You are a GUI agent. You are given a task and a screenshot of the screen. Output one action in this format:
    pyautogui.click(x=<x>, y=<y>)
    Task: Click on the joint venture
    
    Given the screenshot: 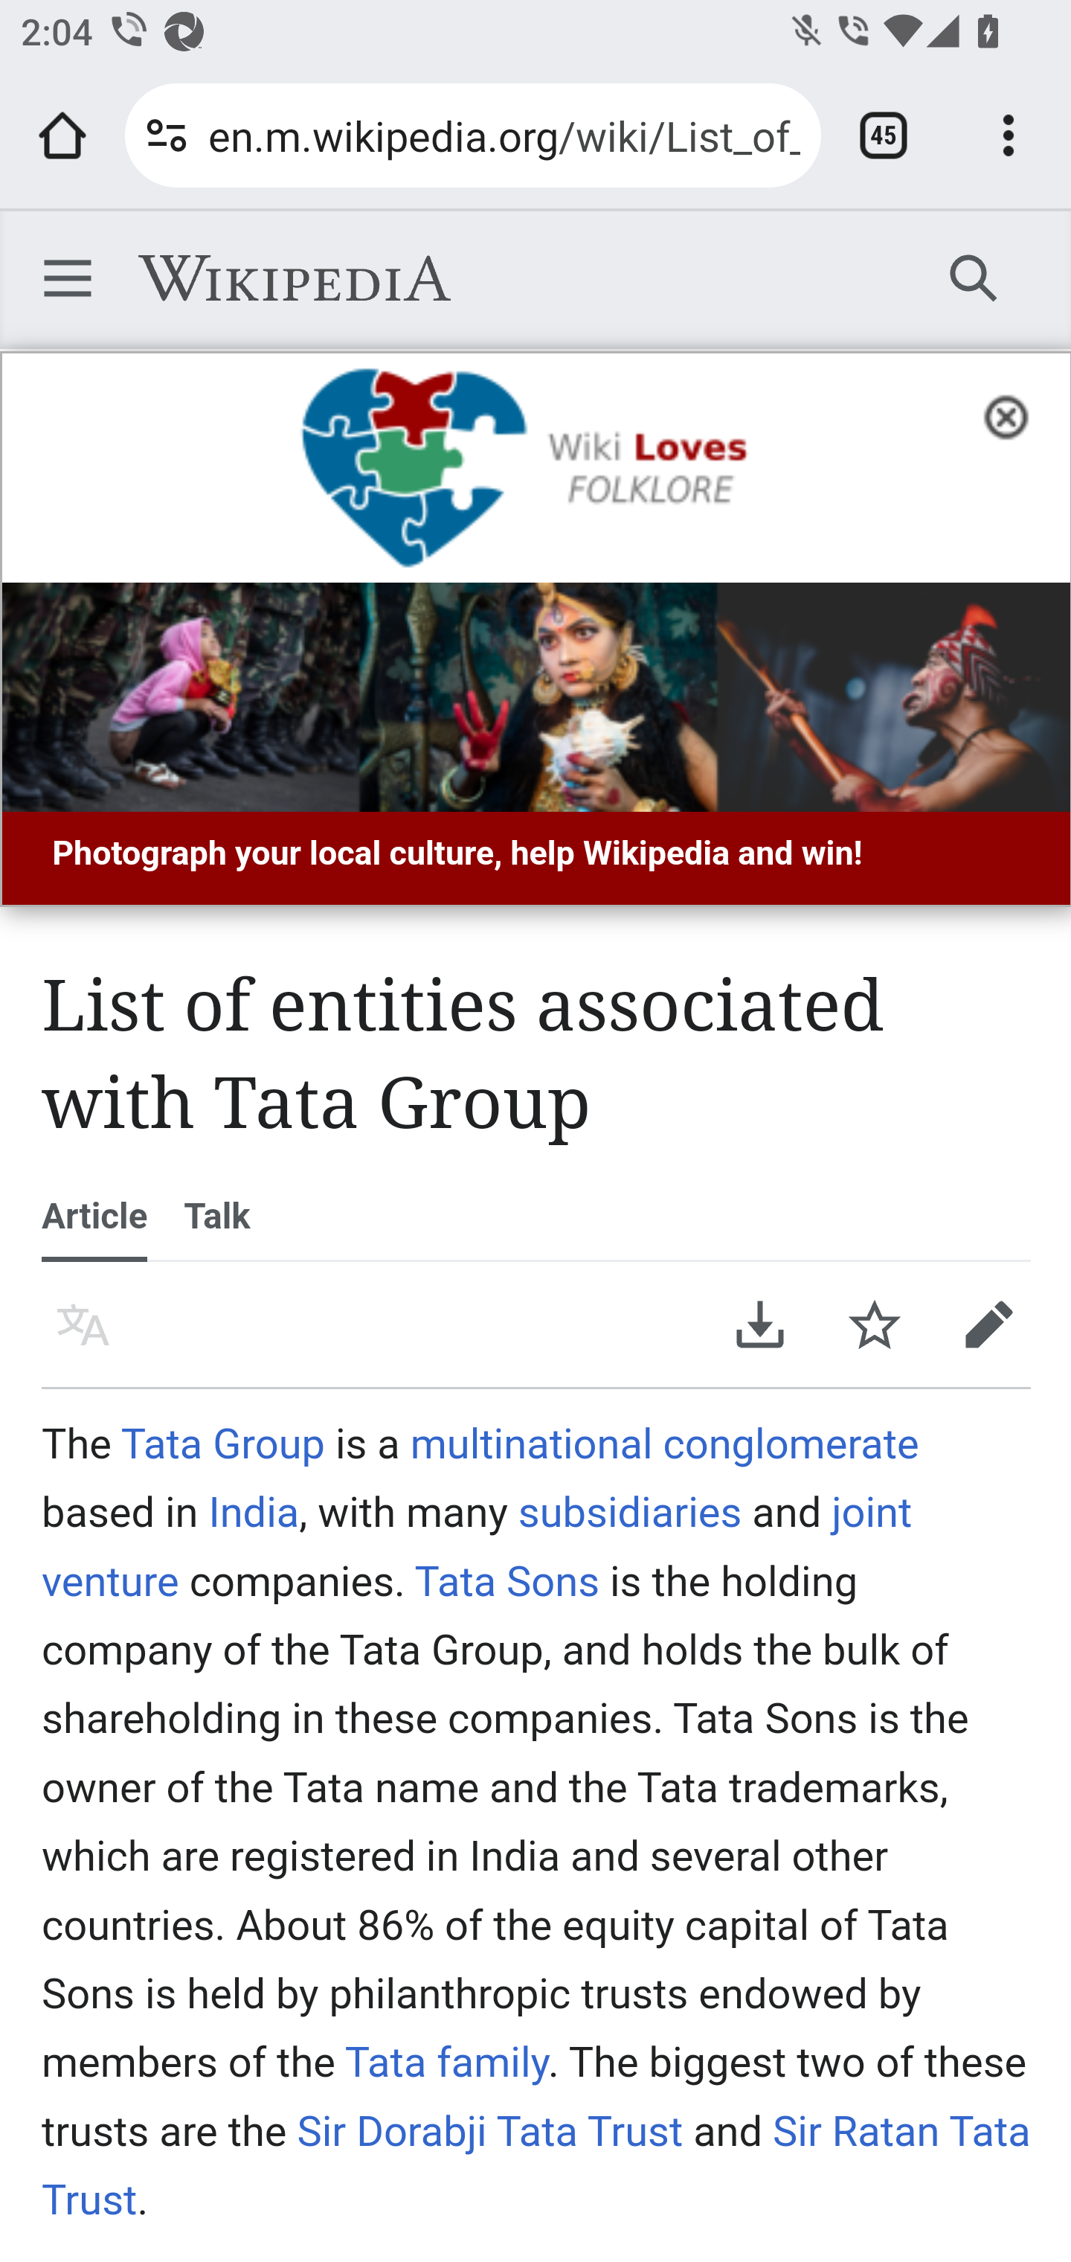 What is the action you would take?
    pyautogui.click(x=477, y=1546)
    